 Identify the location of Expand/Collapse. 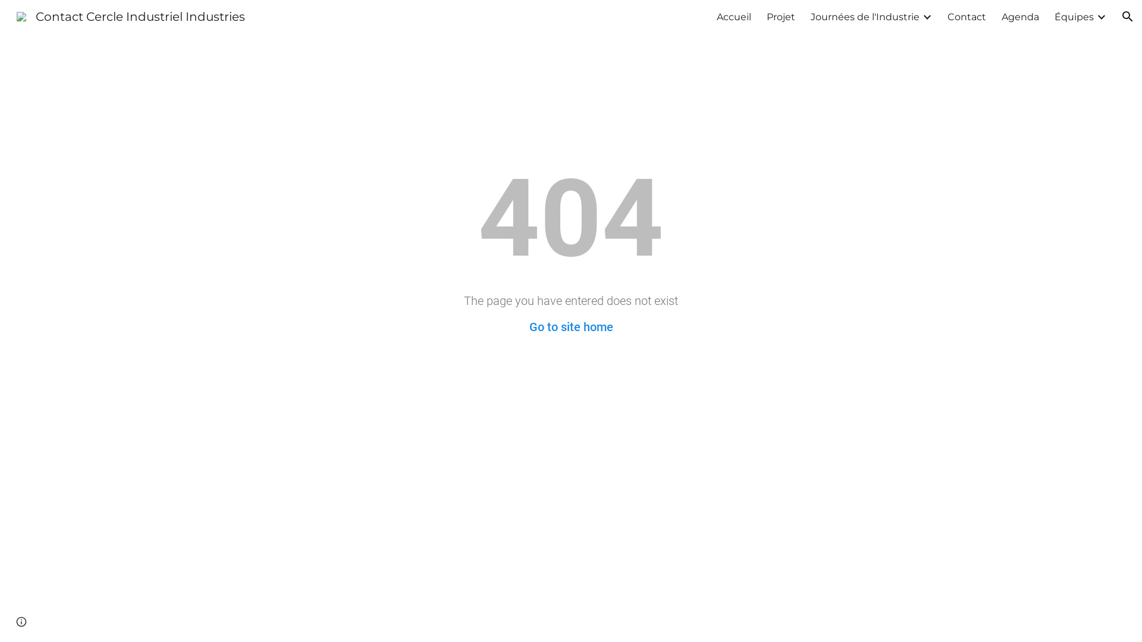
(1101, 17).